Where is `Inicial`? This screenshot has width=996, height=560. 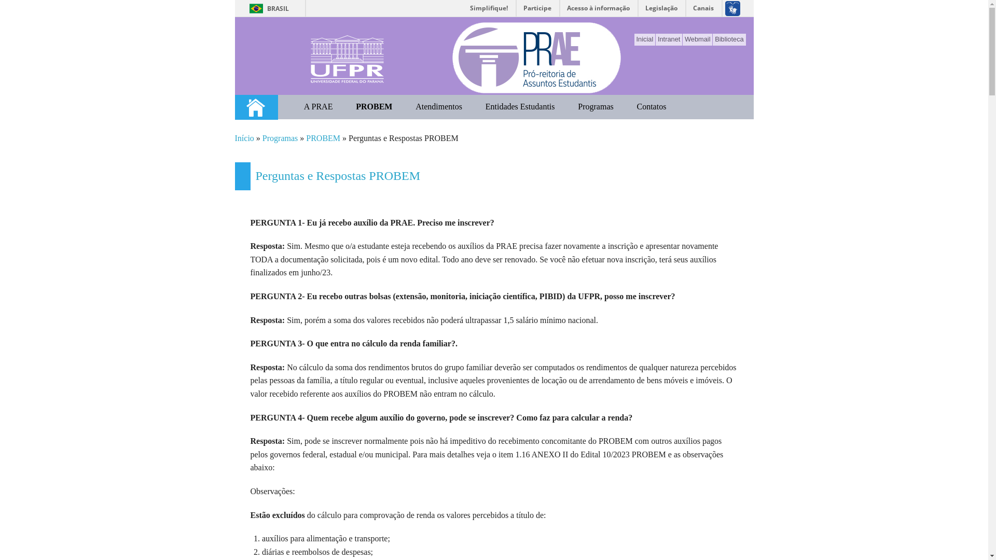
Inicial is located at coordinates (645, 39).